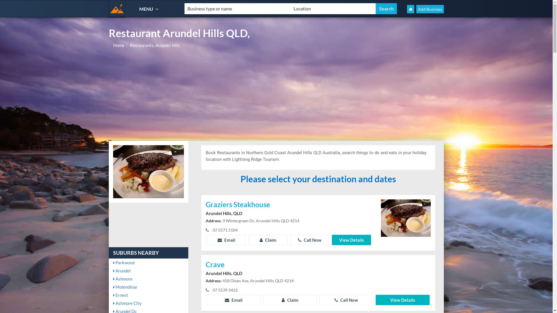 The image size is (557, 313). What do you see at coordinates (234, 300) in the screenshot?
I see `Email` at bounding box center [234, 300].